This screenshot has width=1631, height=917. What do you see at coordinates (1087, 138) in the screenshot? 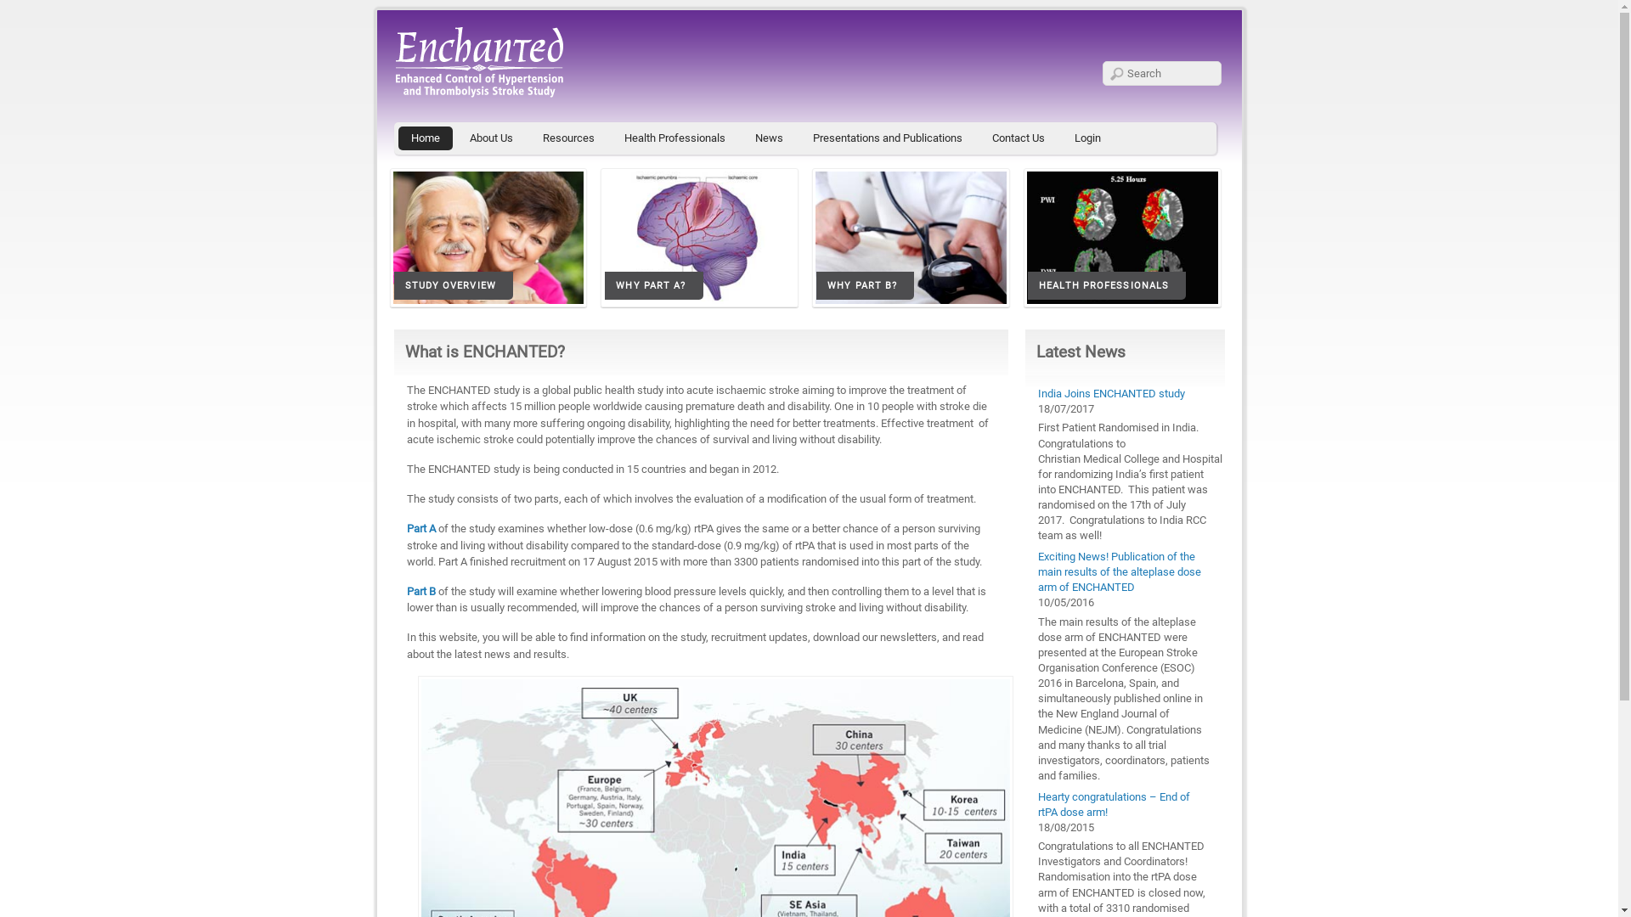
I see `Login` at bounding box center [1087, 138].